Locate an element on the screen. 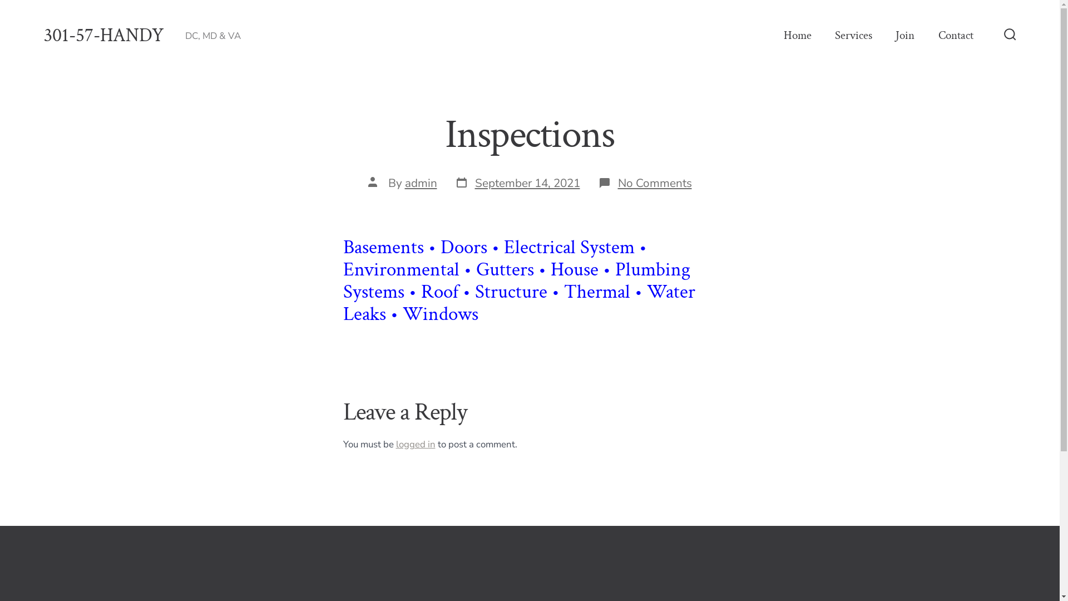  Contact is located at coordinates (956, 36).